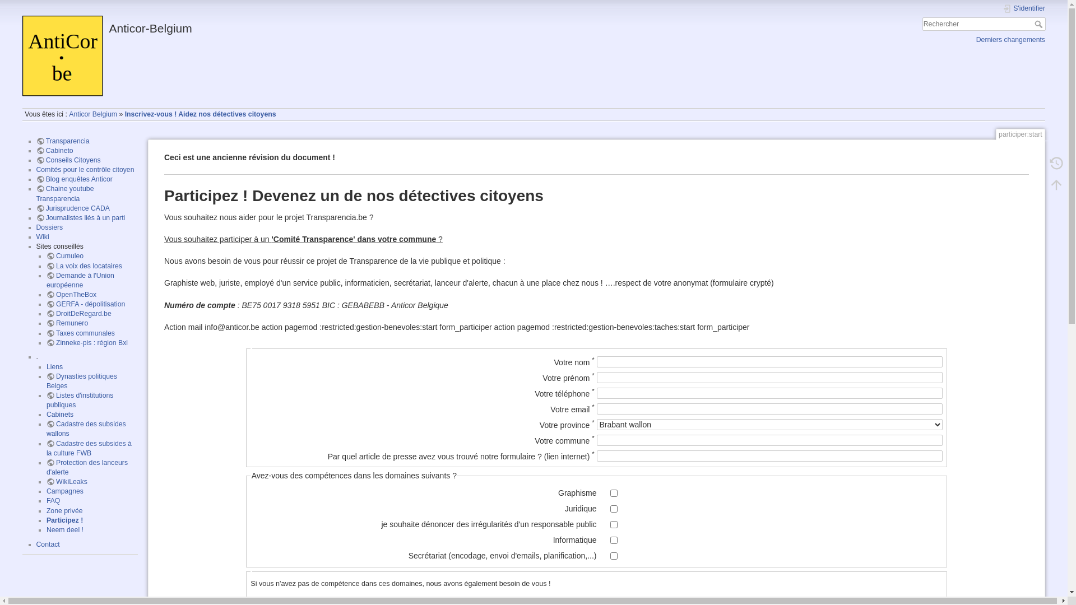 This screenshot has height=605, width=1076. I want to click on Haut de page [t], so click(1056, 185).